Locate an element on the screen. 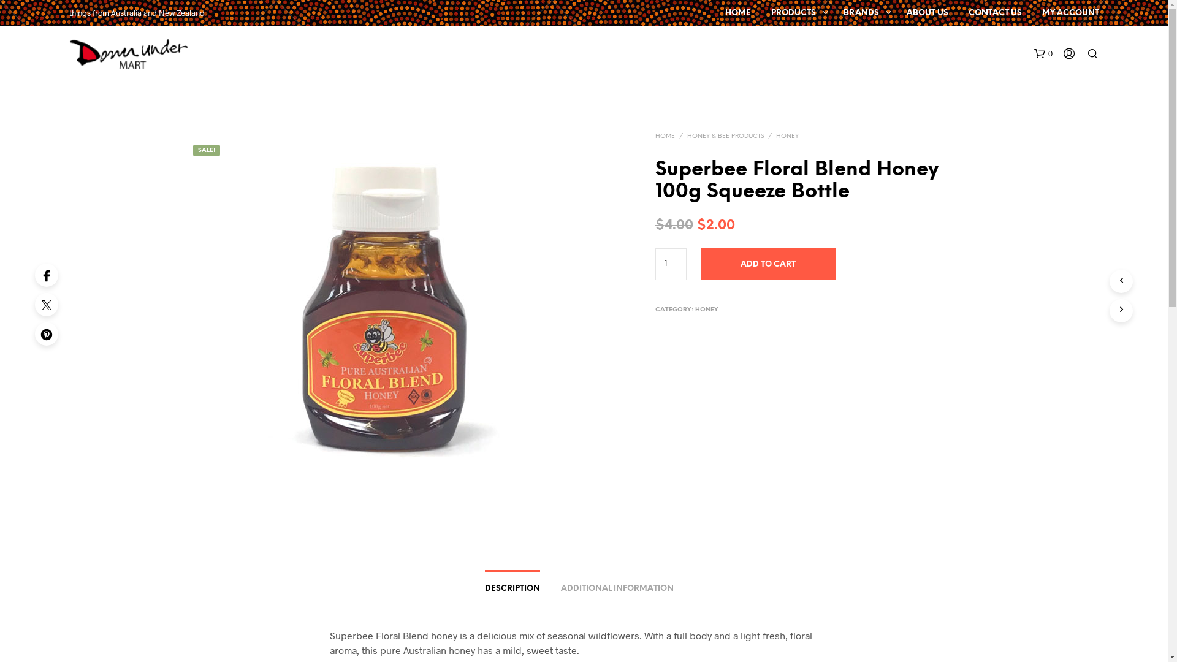  HOME is located at coordinates (665, 136).